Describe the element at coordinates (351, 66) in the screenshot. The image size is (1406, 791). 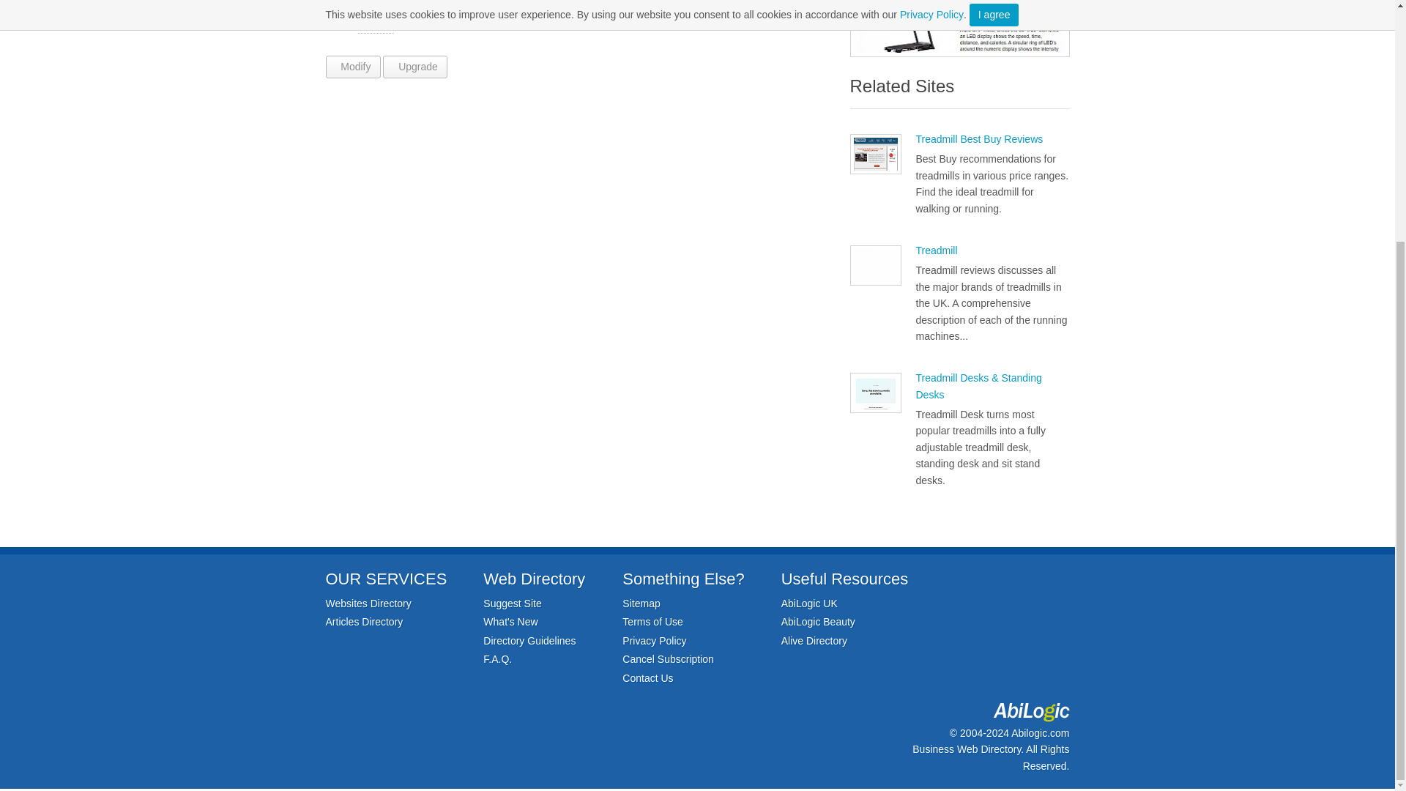
I see `  Modify` at that location.